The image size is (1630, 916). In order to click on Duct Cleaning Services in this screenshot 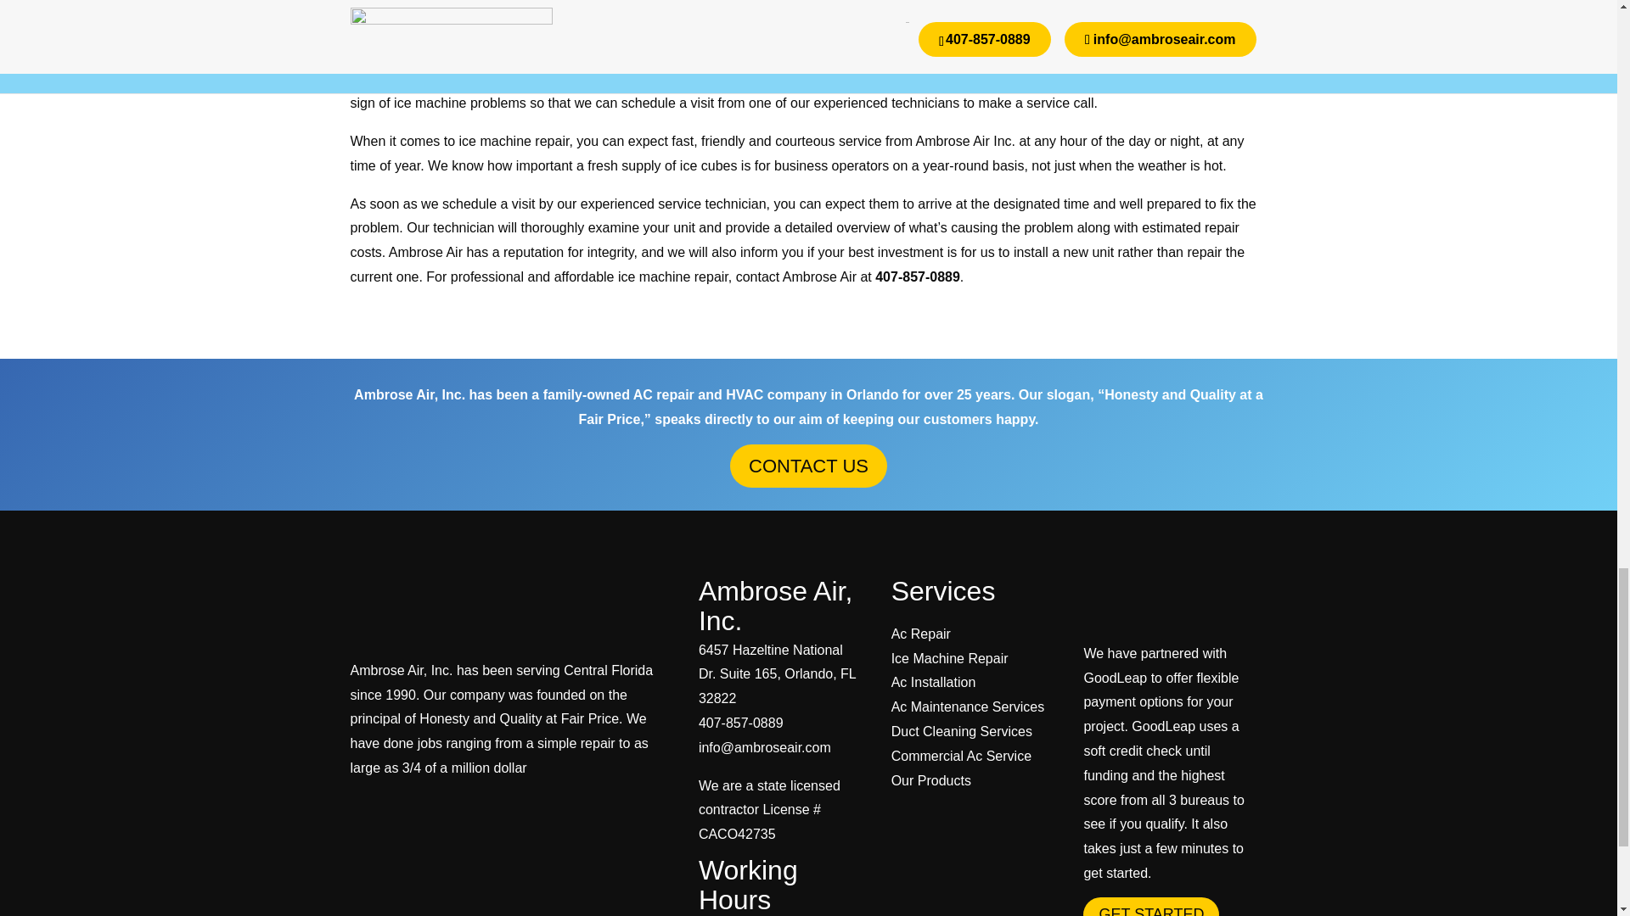, I will do `click(961, 731)`.